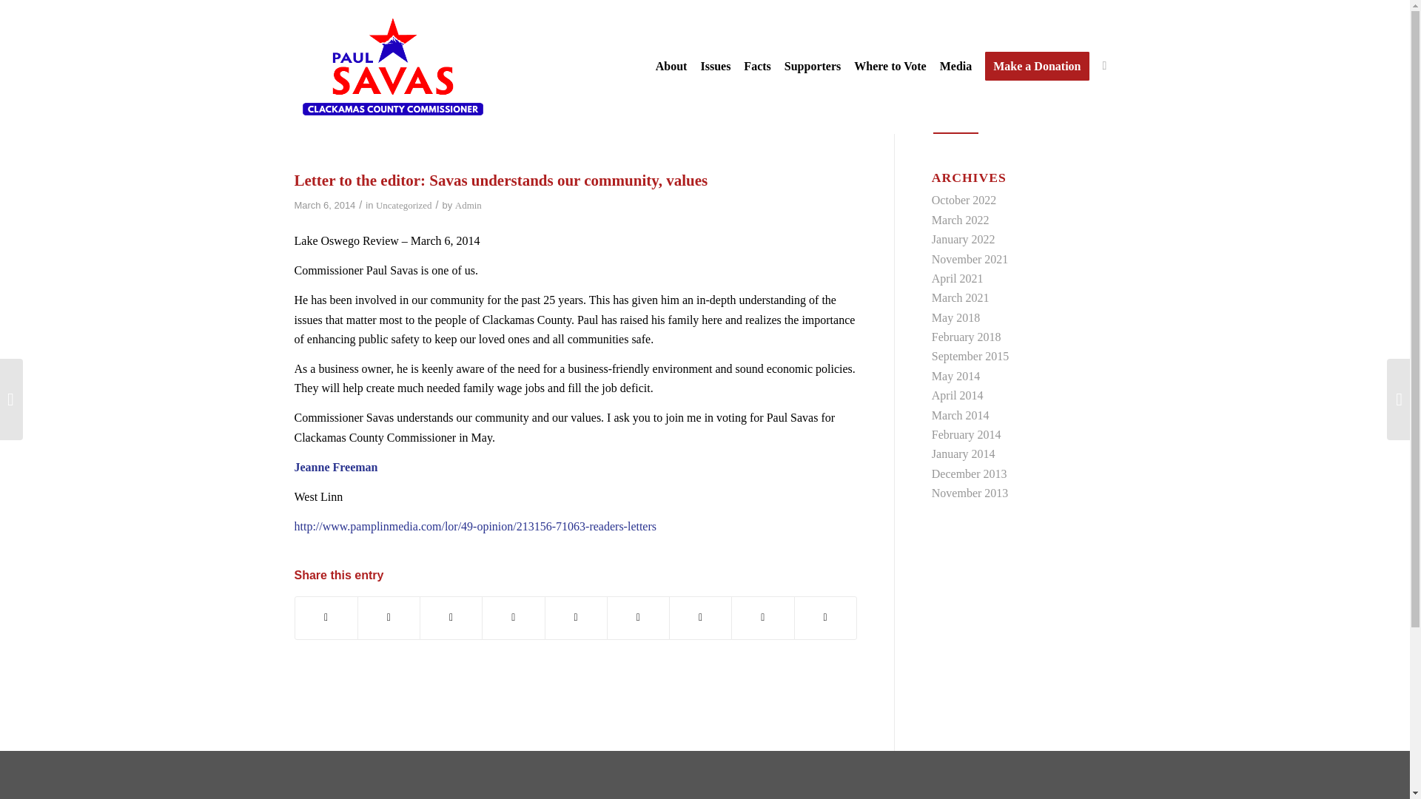 The width and height of the screenshot is (1421, 799). I want to click on Facebook, so click(1104, 65).